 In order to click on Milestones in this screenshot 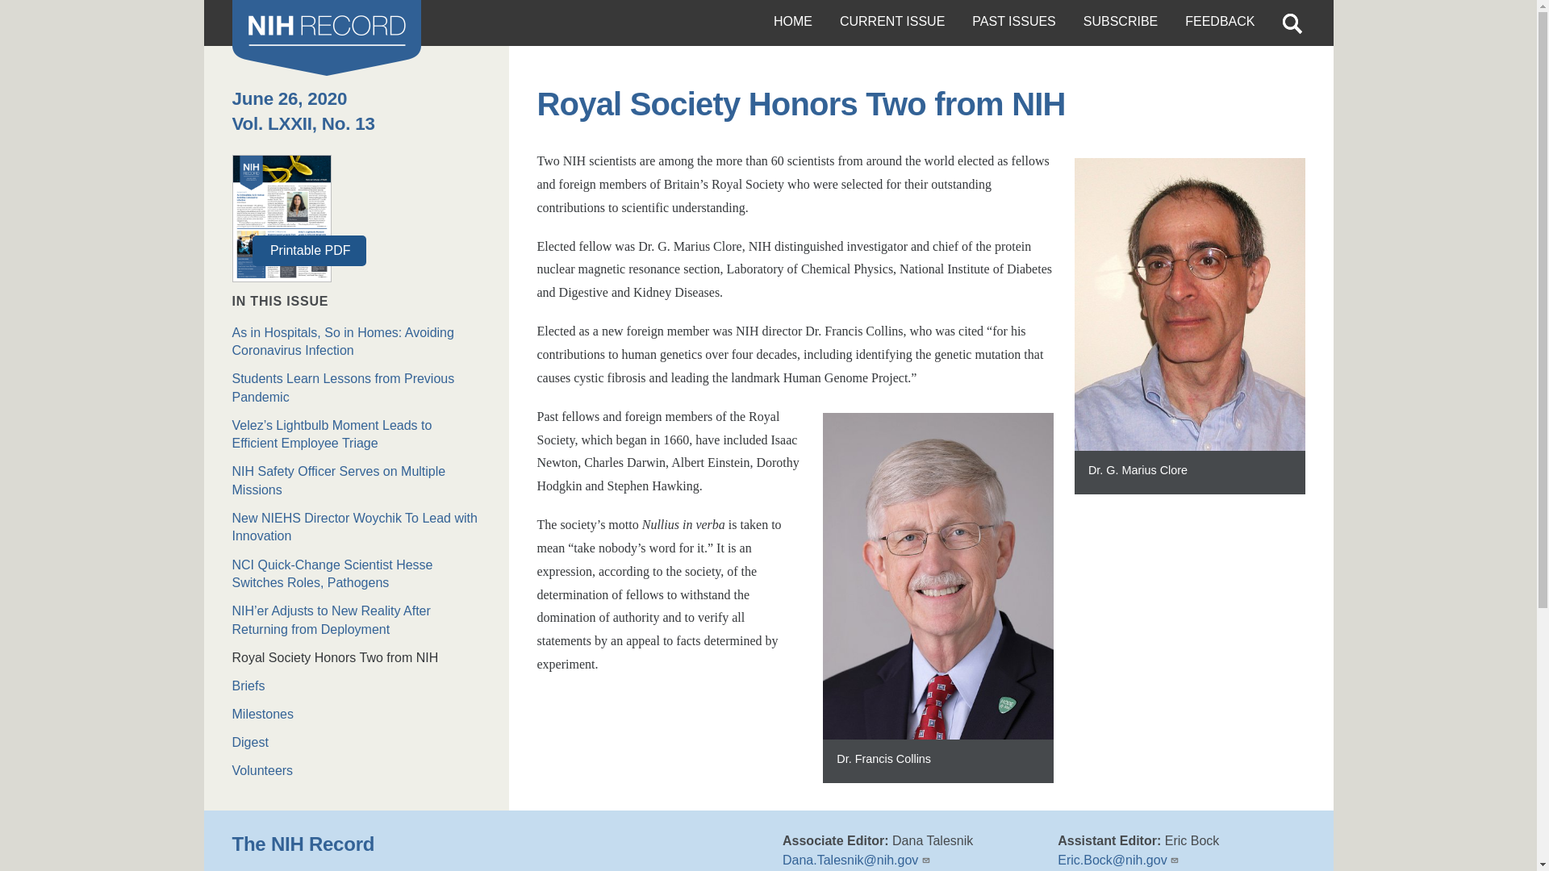, I will do `click(357, 715)`.